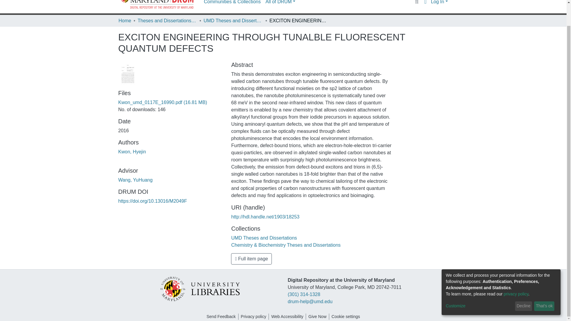  What do you see at coordinates (439, 2) in the screenshot?
I see `Log In` at bounding box center [439, 2].